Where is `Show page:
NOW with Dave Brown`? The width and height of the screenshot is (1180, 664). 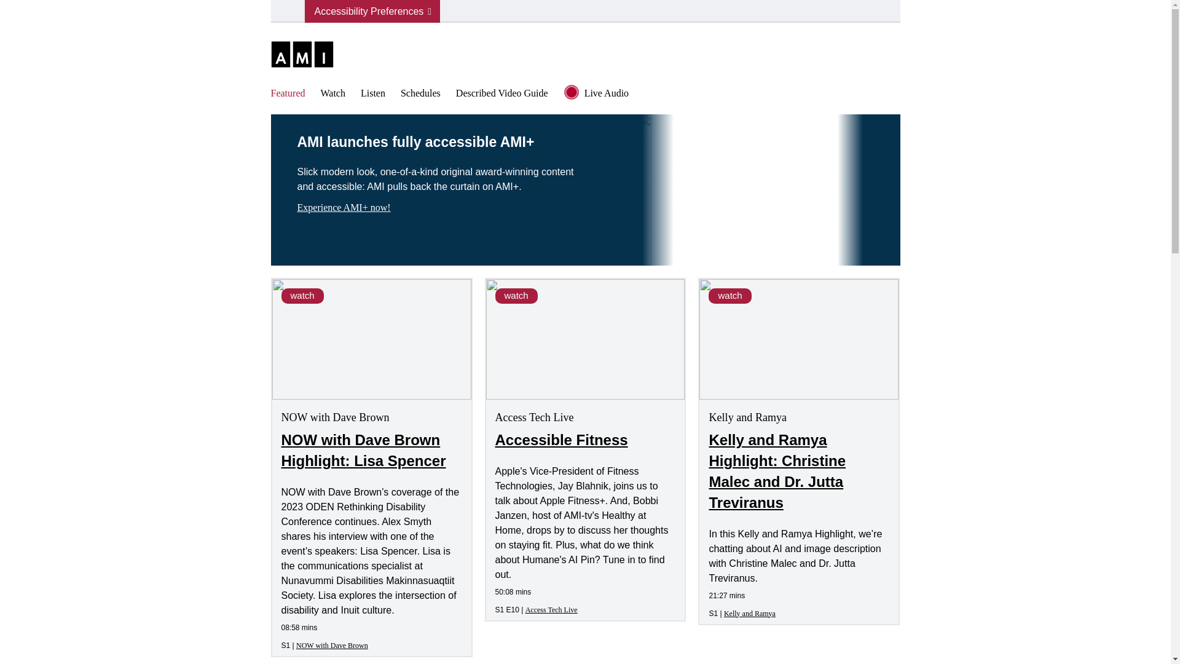 Show page:
NOW with Dave Brown is located at coordinates (332, 645).